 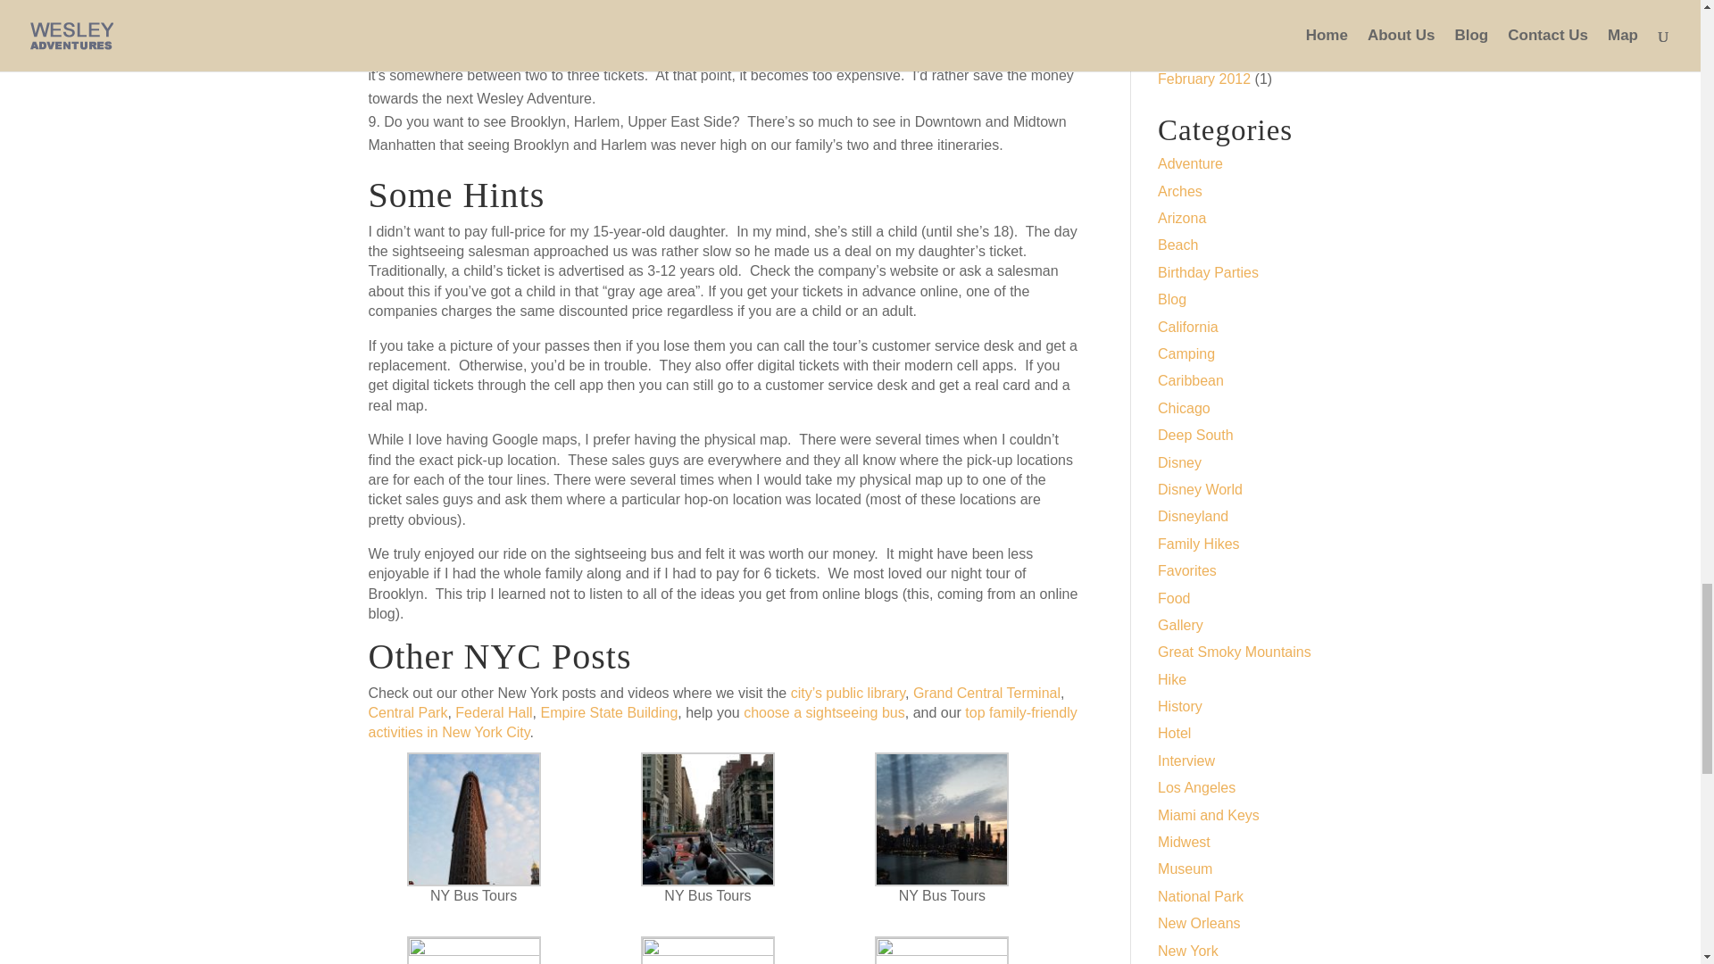 I want to click on Central Park, so click(x=407, y=712).